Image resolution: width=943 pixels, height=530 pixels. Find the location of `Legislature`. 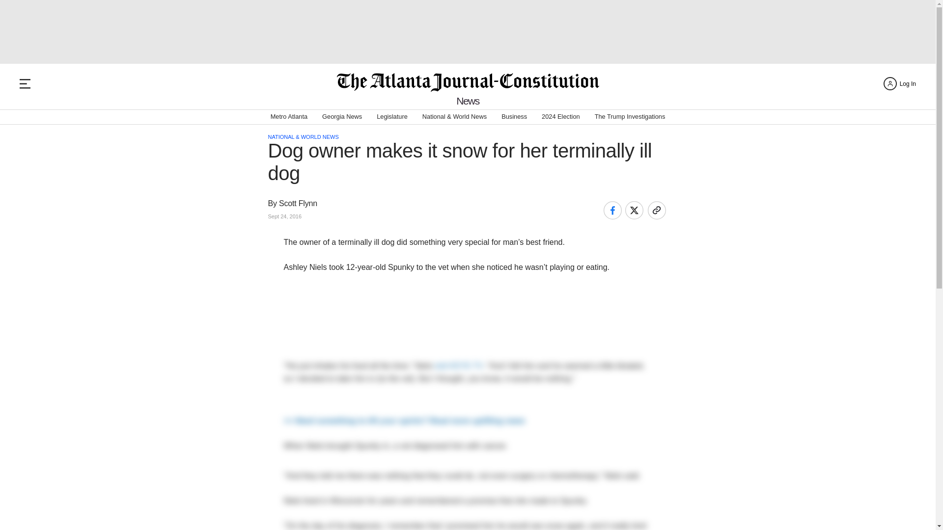

Legislature is located at coordinates (392, 117).